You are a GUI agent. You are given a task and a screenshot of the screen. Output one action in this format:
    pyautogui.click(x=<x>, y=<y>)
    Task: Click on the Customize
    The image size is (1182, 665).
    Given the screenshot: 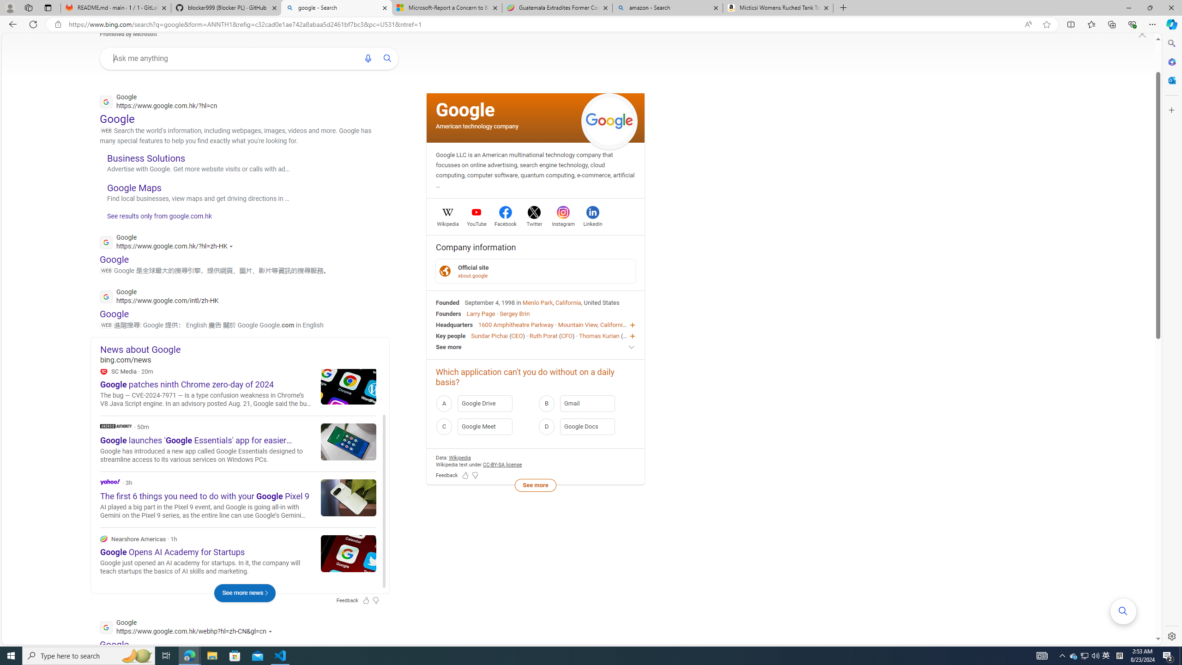 What is the action you would take?
    pyautogui.click(x=1171, y=110)
    